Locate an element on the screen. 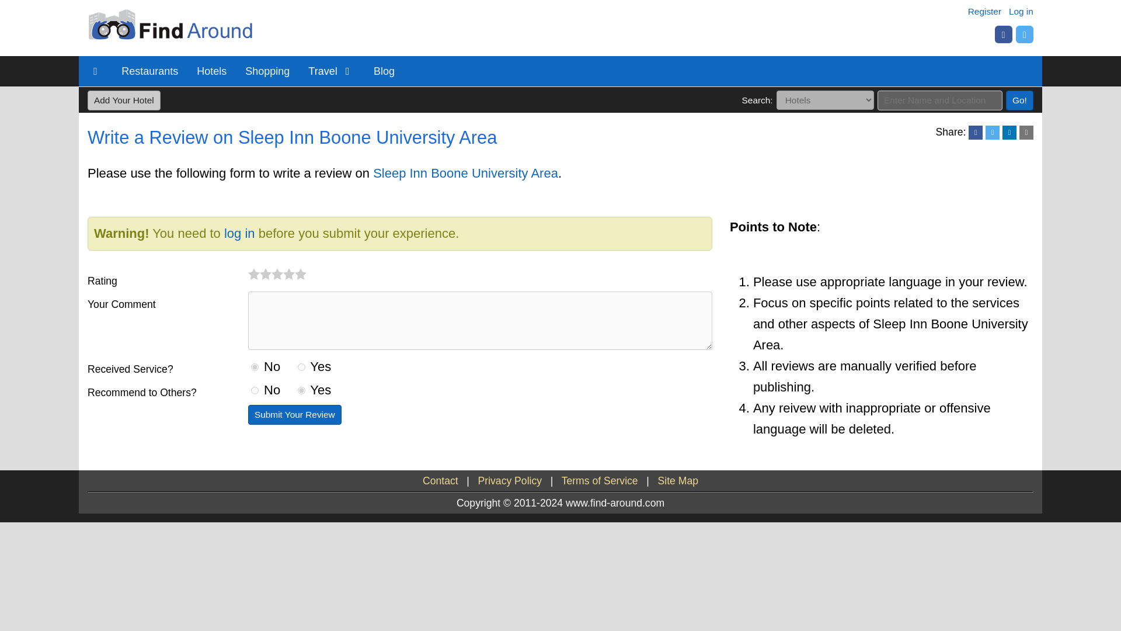 The width and height of the screenshot is (1121, 631). Privacy Policy is located at coordinates (510, 480).